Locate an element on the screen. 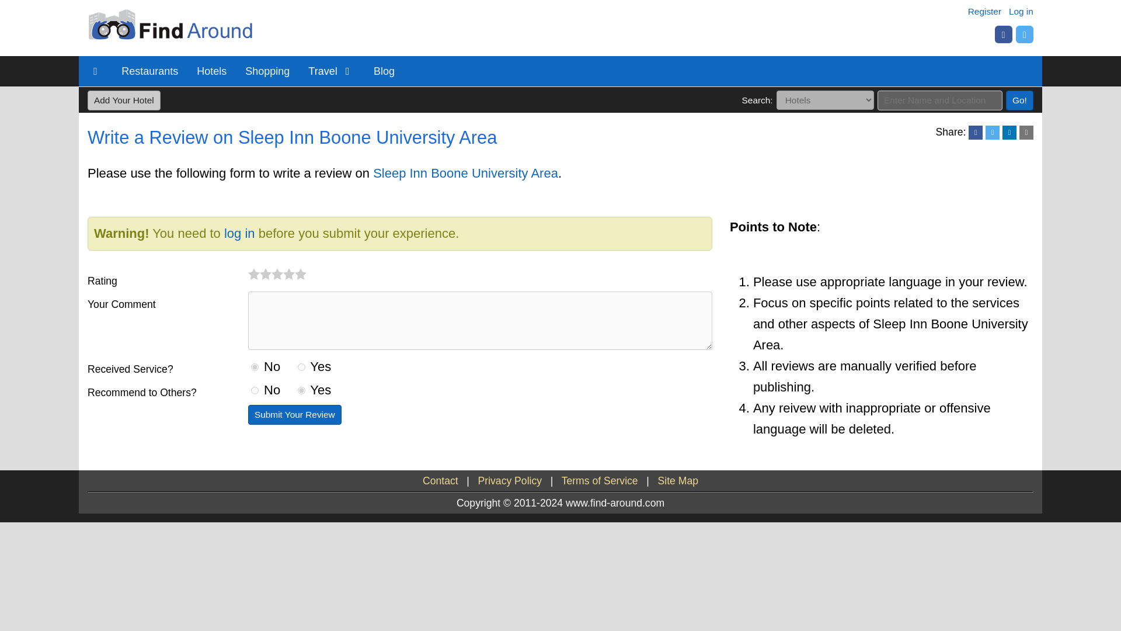 The width and height of the screenshot is (1121, 631). Privacy Policy is located at coordinates (510, 480).